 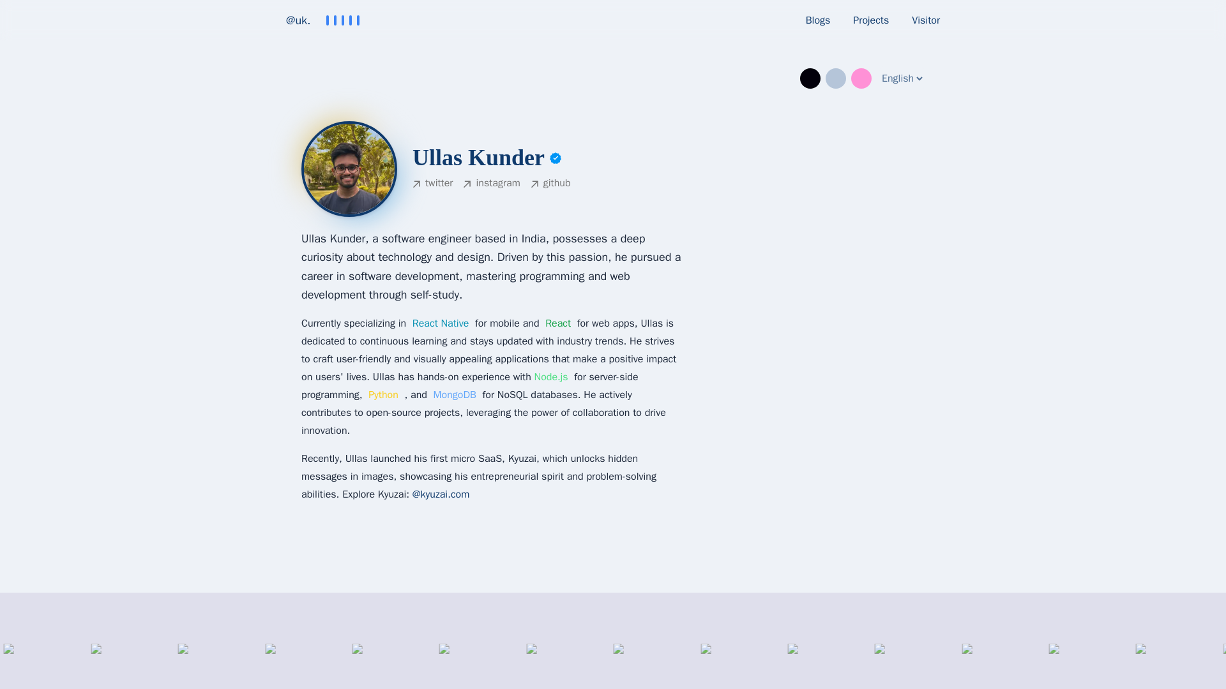 I want to click on Python, so click(x=383, y=394).